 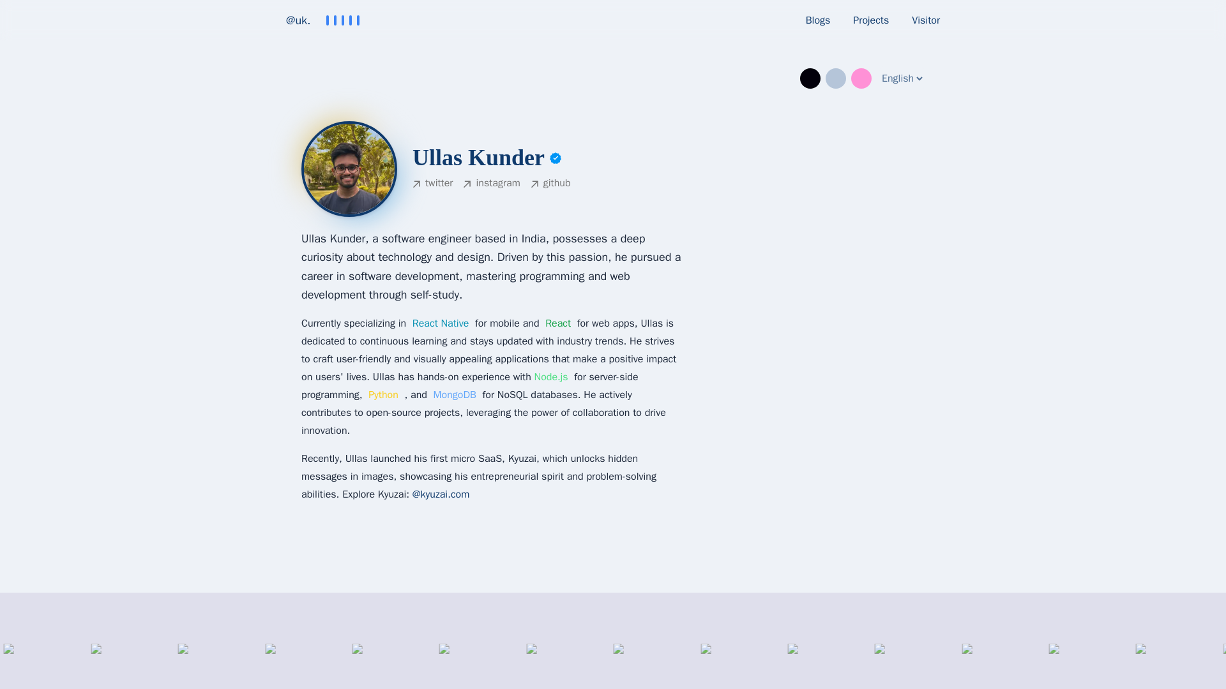 I want to click on Python, so click(x=383, y=394).